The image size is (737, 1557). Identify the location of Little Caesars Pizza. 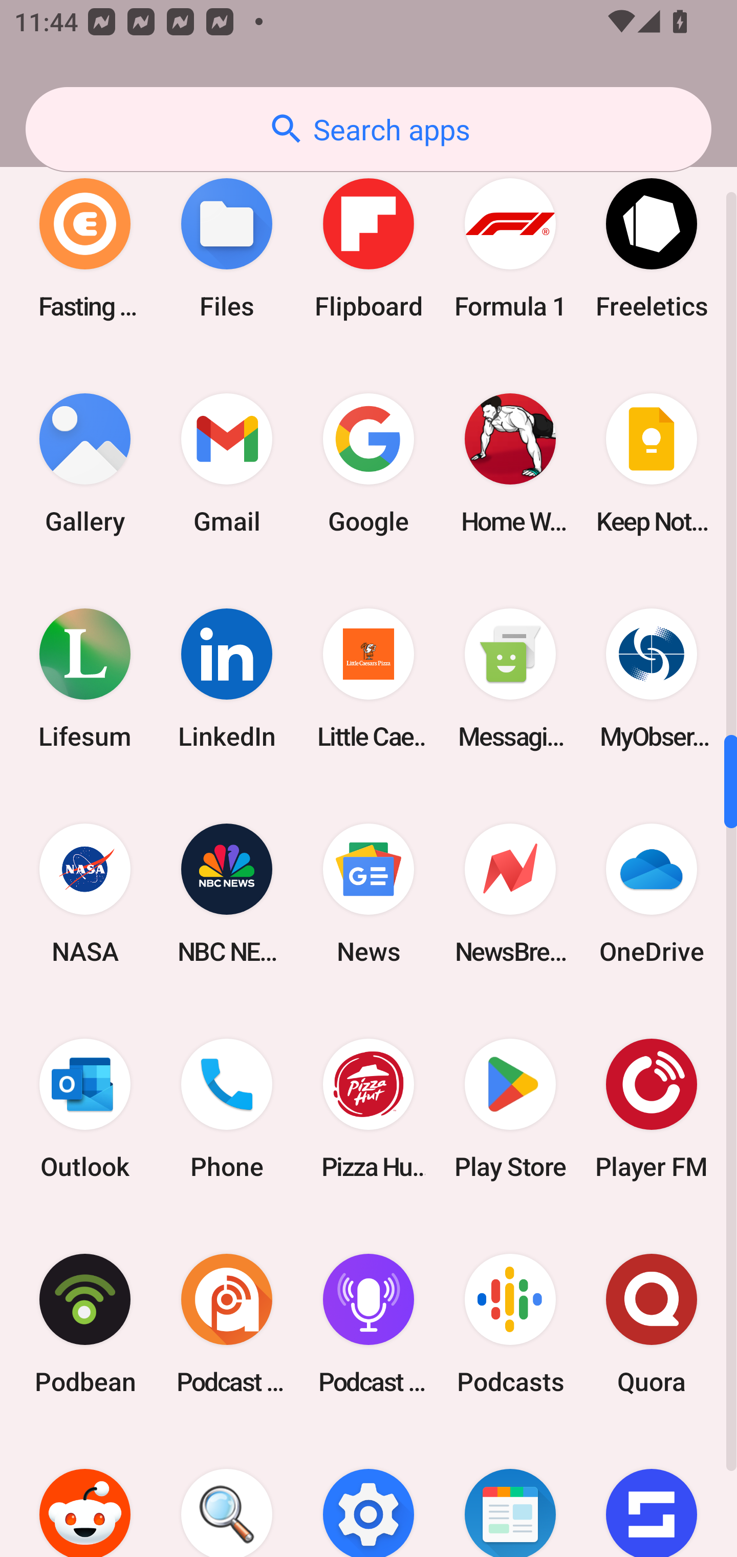
(368, 679).